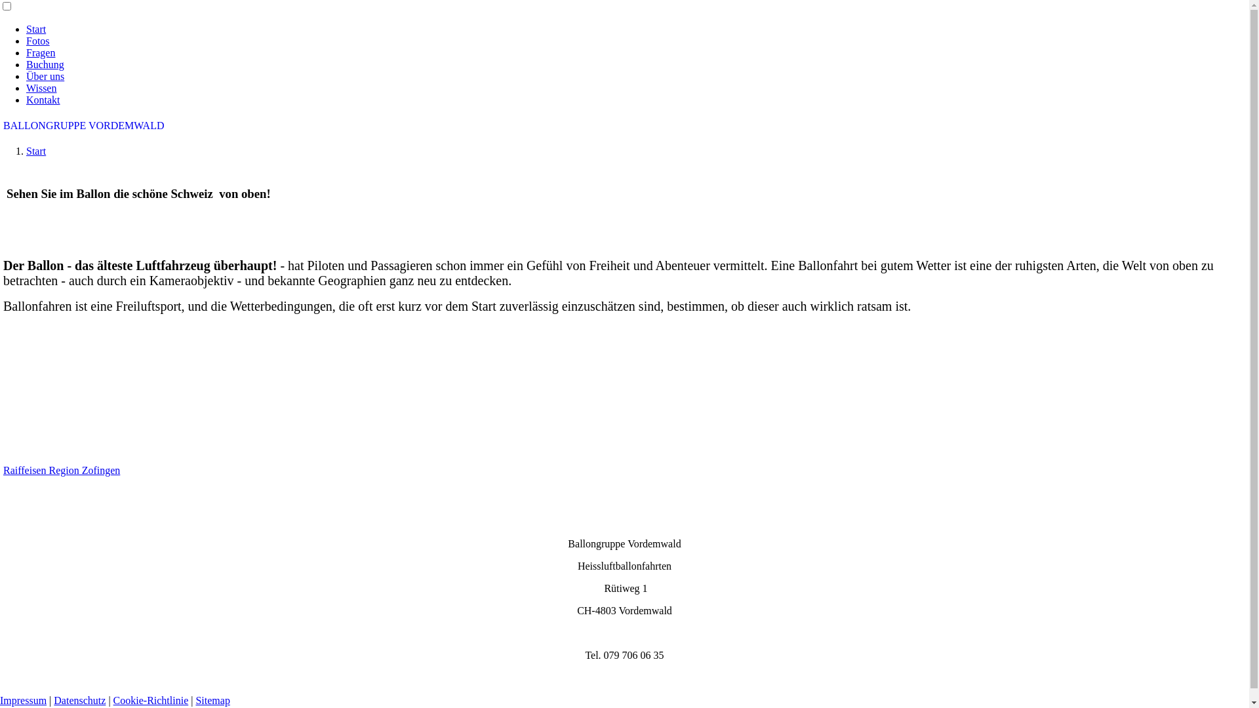 The width and height of the screenshot is (1259, 708). What do you see at coordinates (43, 100) in the screenshot?
I see `Kontakt` at bounding box center [43, 100].